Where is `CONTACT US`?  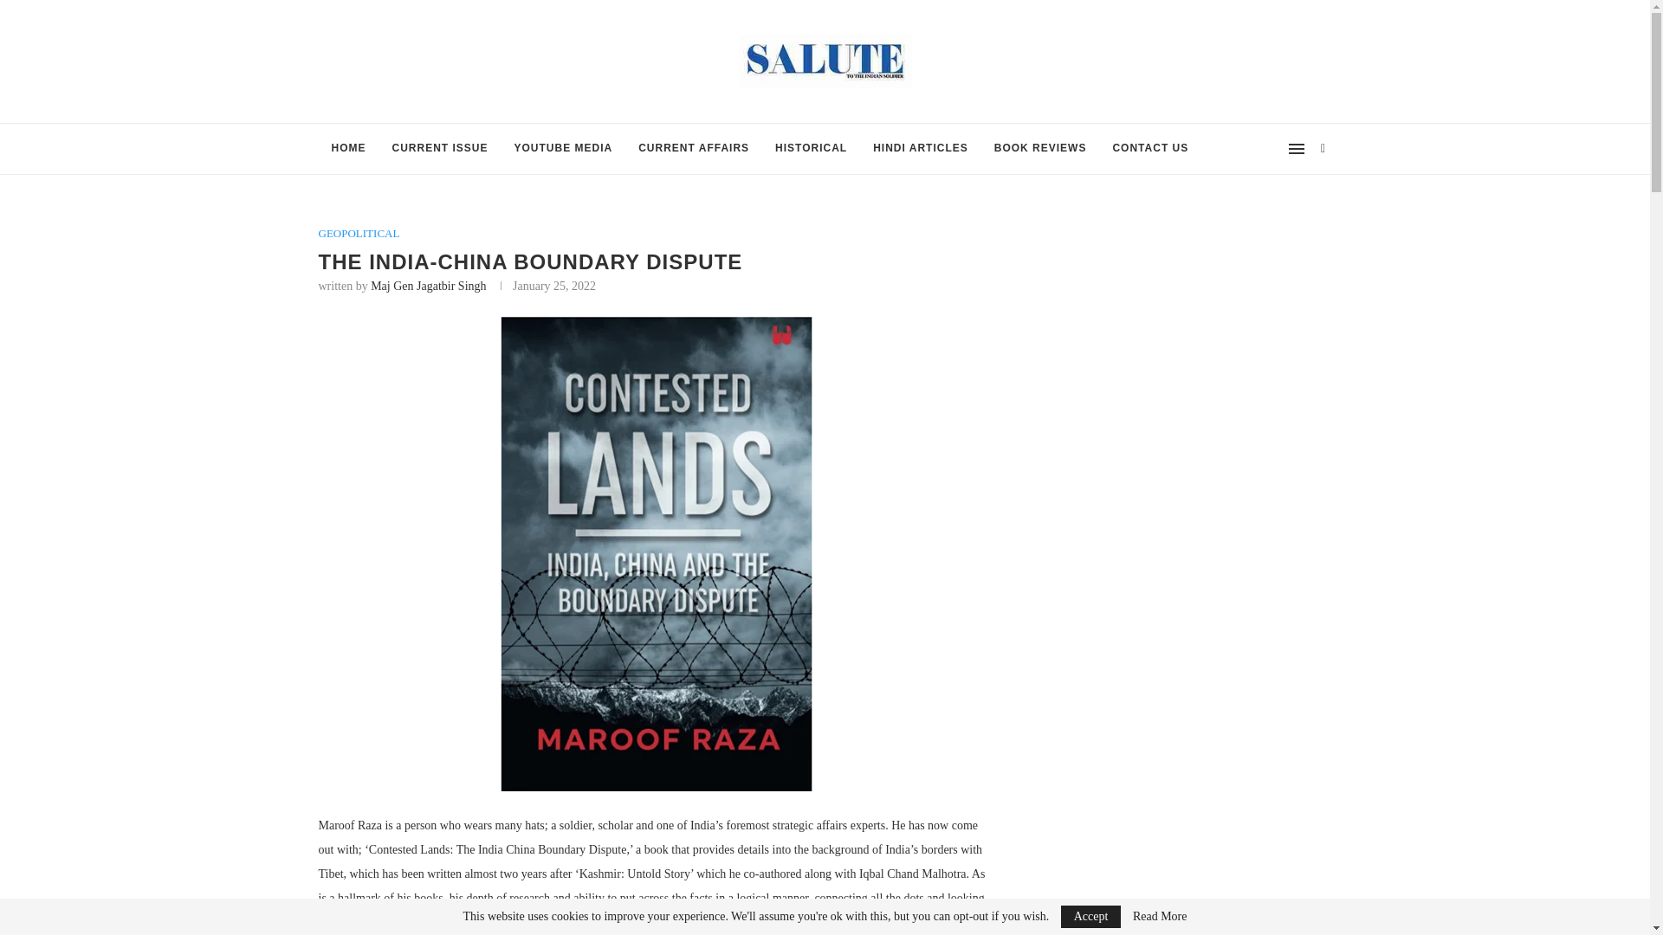
CONTACT US is located at coordinates (1150, 148).